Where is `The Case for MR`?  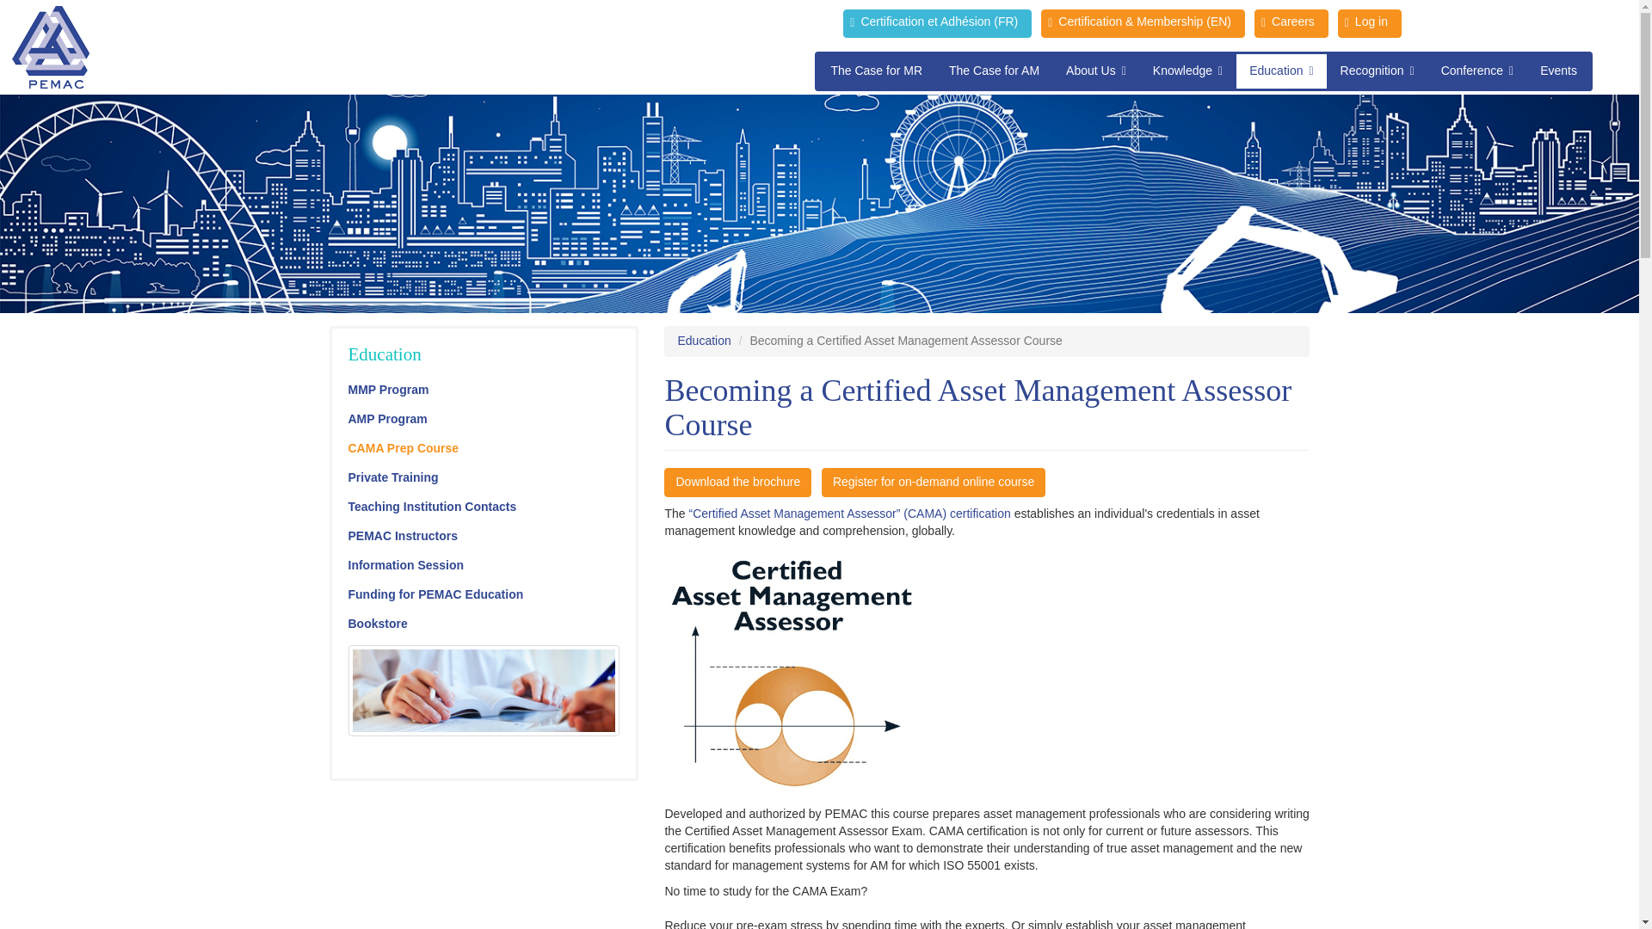
The Case for MR is located at coordinates (876, 71).